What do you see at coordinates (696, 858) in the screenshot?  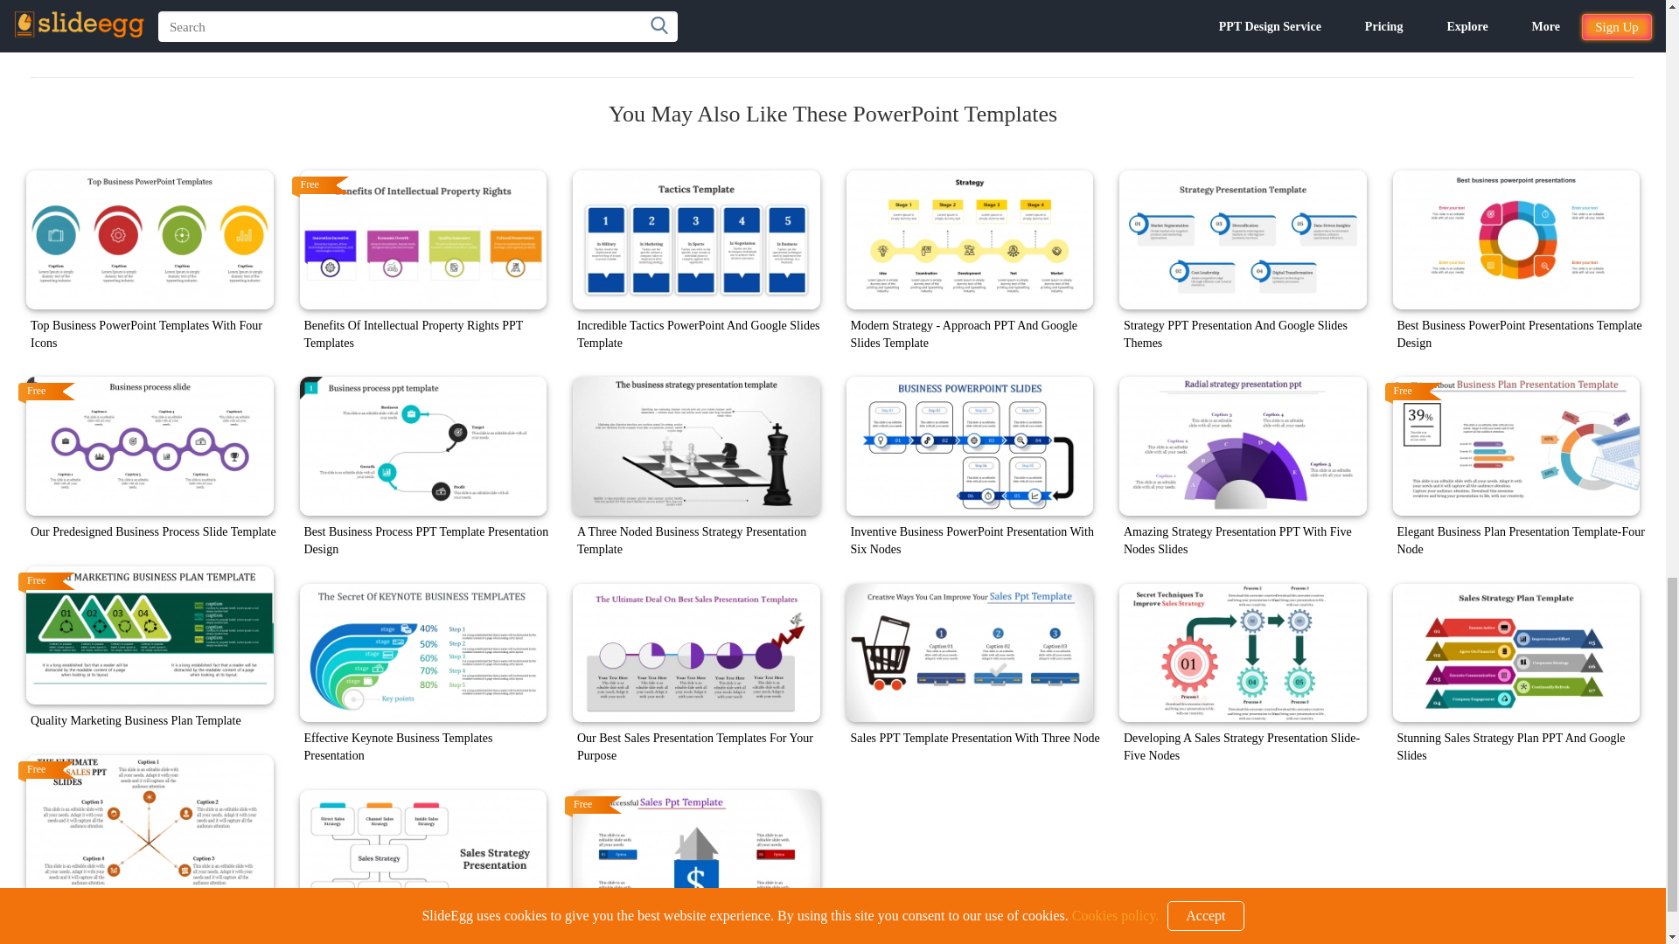 I see `Creative Sales PPT Template Presentation` at bounding box center [696, 858].